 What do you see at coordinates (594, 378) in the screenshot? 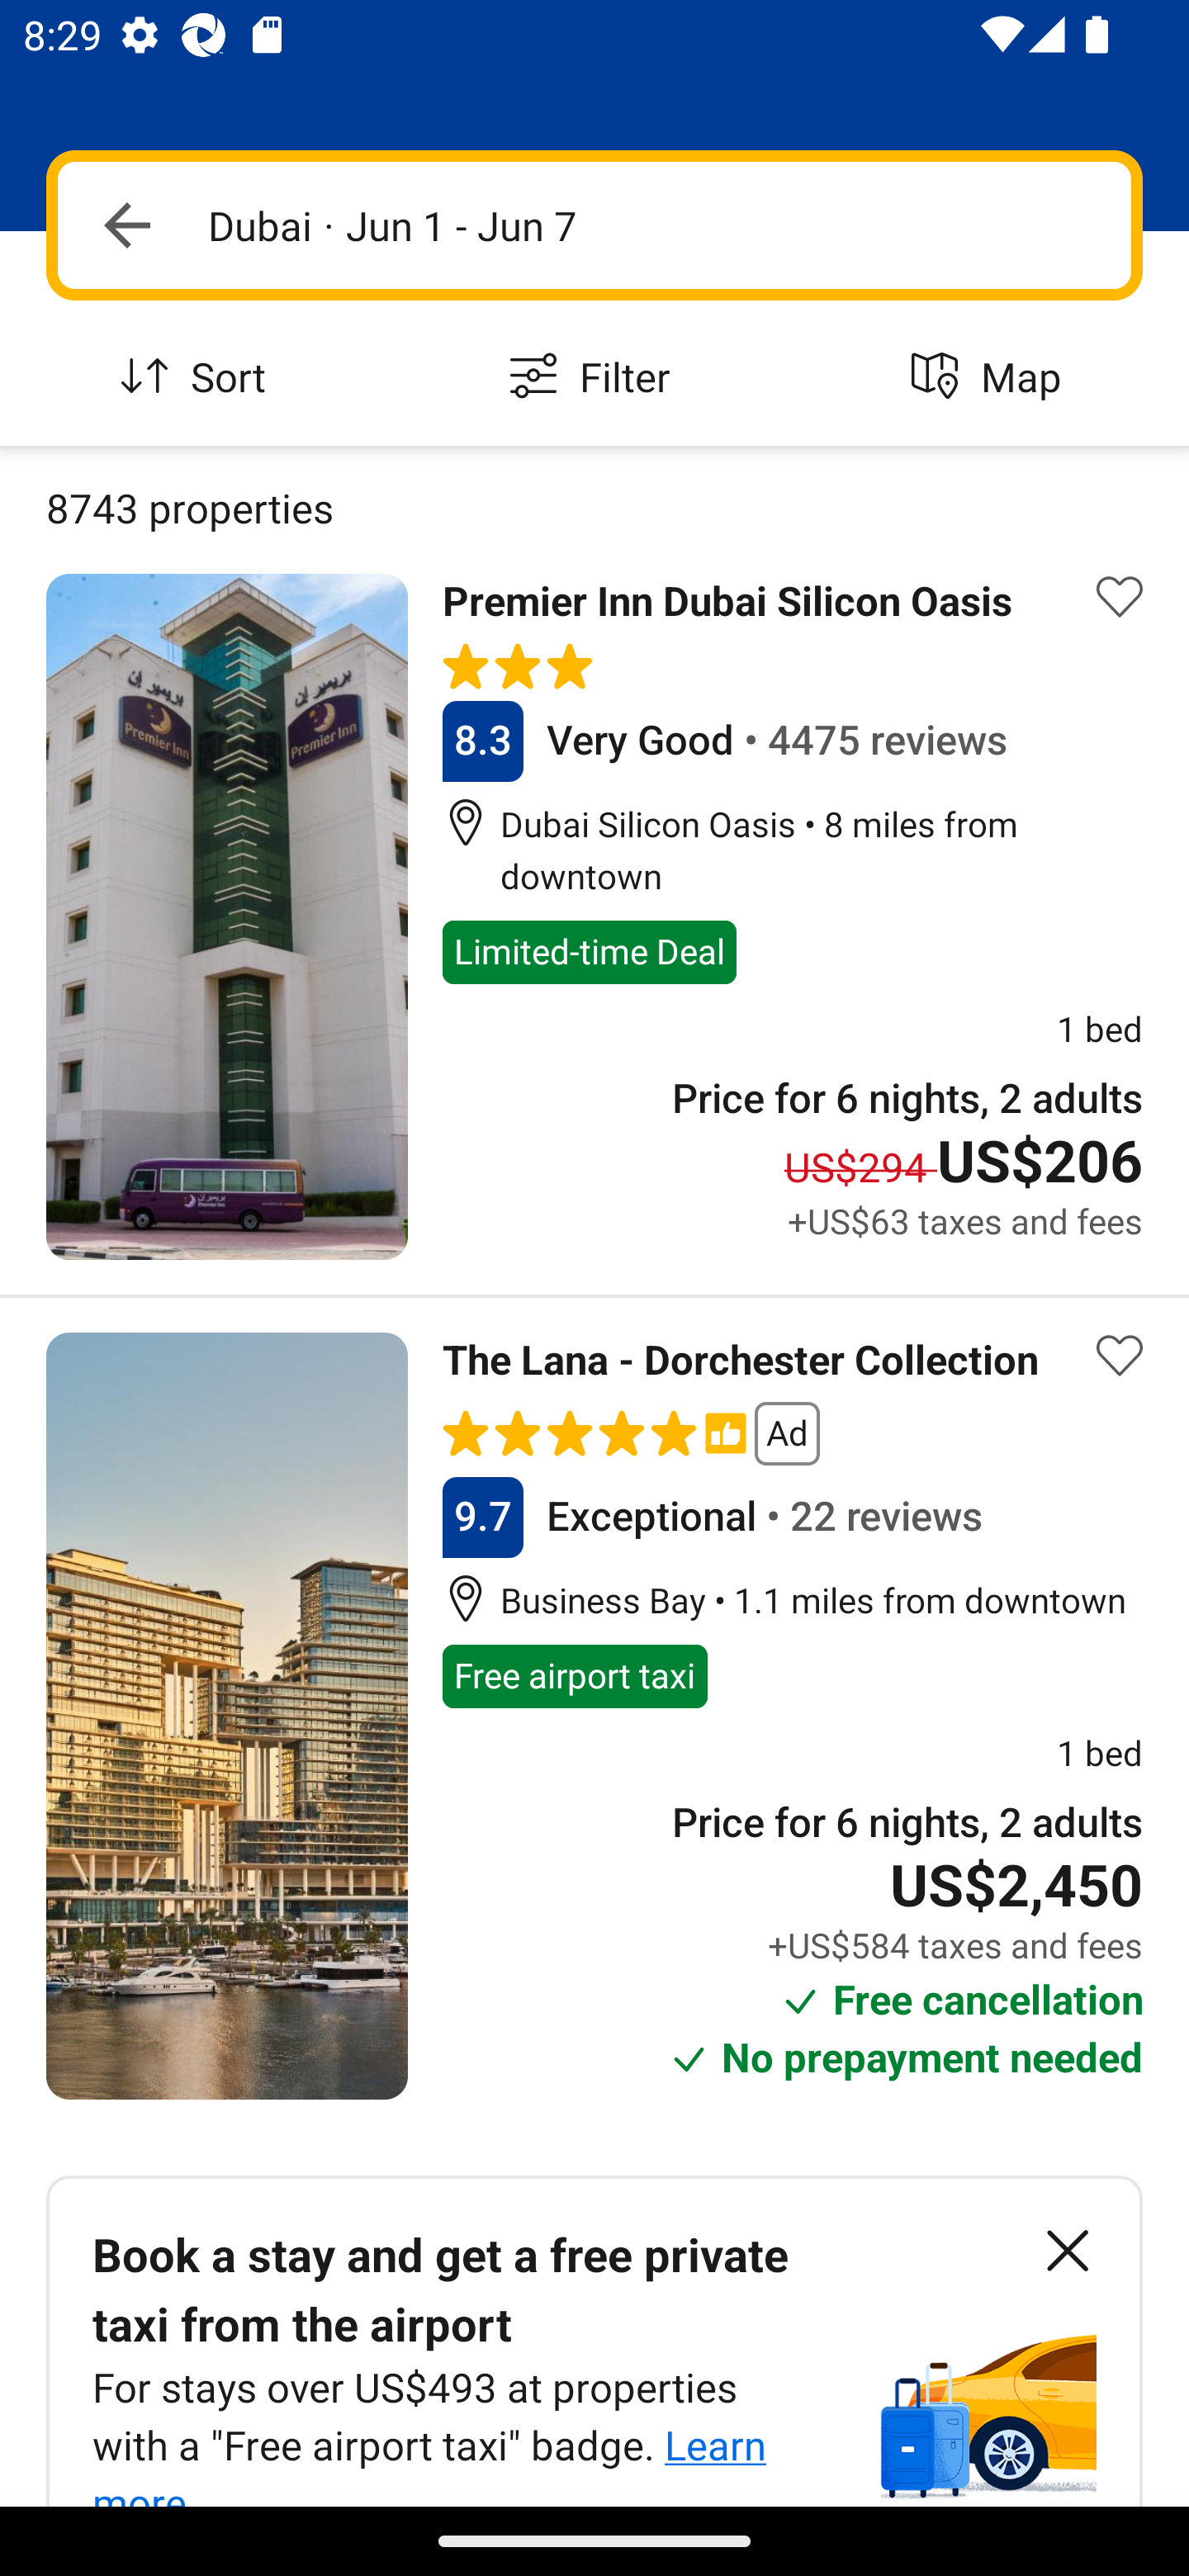
I see `Filter` at bounding box center [594, 378].